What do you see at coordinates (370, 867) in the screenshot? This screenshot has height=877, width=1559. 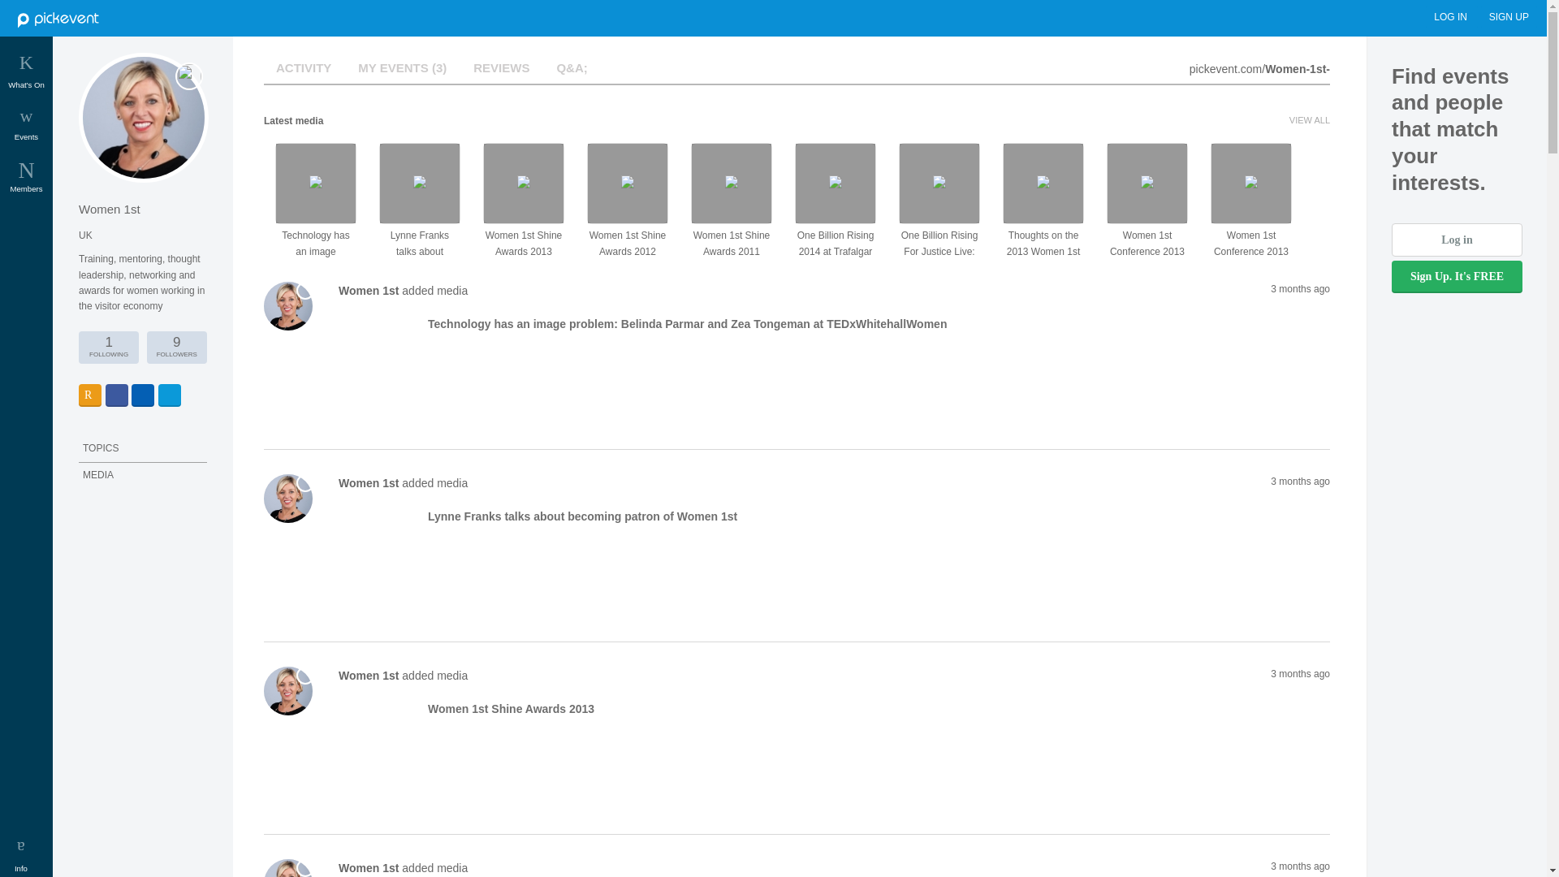 I see `Women 1st` at bounding box center [370, 867].